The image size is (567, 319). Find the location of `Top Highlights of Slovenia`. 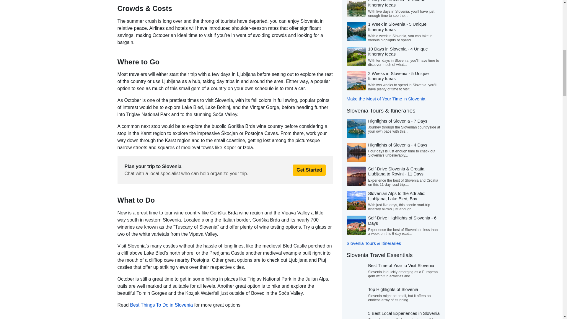

Top Highlights of Slovenia is located at coordinates (393, 289).